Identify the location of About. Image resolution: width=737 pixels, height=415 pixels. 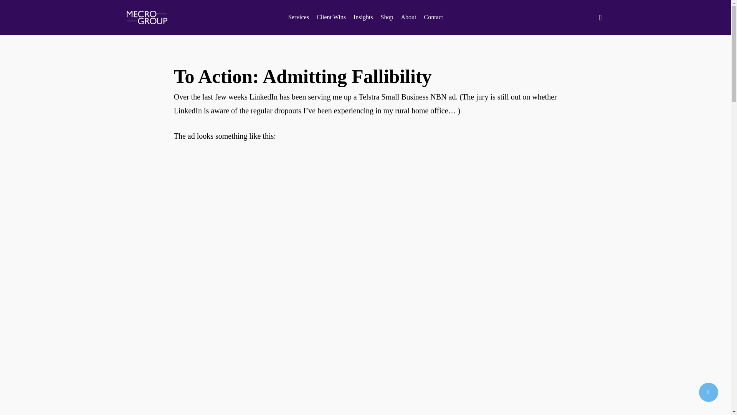
(408, 17).